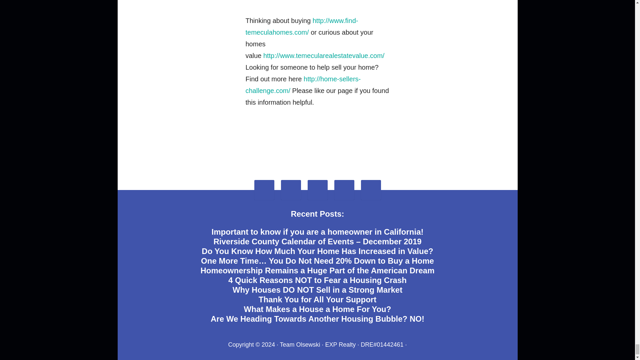  What do you see at coordinates (264, 190) in the screenshot?
I see `Email` at bounding box center [264, 190].